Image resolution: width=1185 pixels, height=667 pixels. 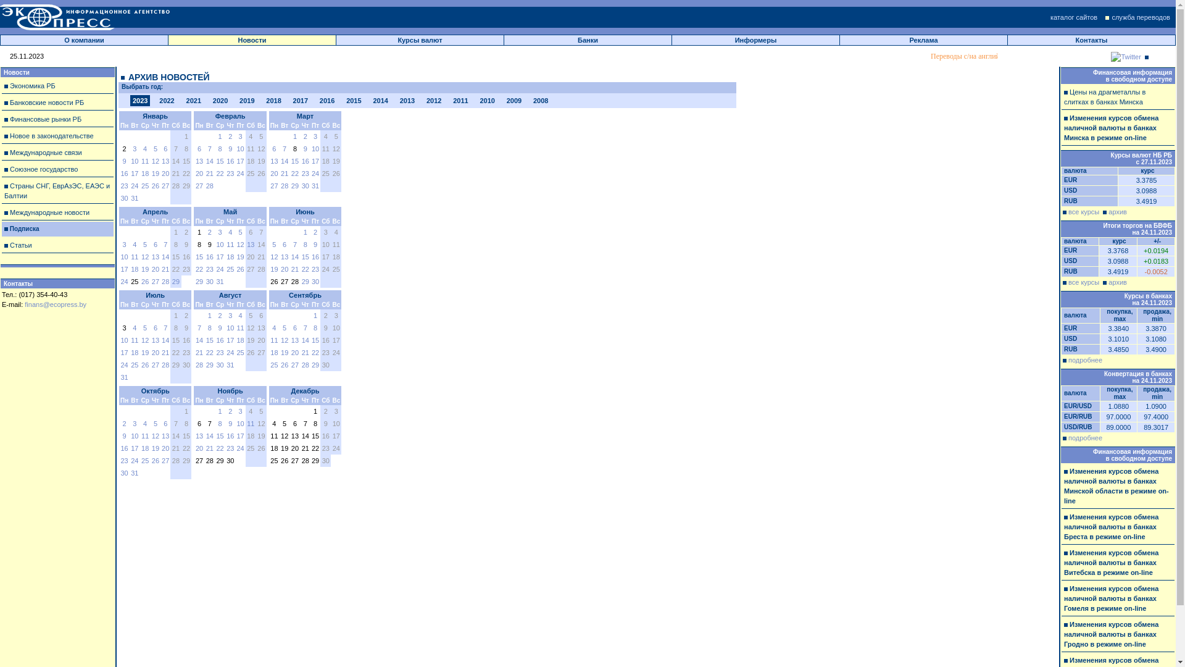 I want to click on 18, so click(x=145, y=174).